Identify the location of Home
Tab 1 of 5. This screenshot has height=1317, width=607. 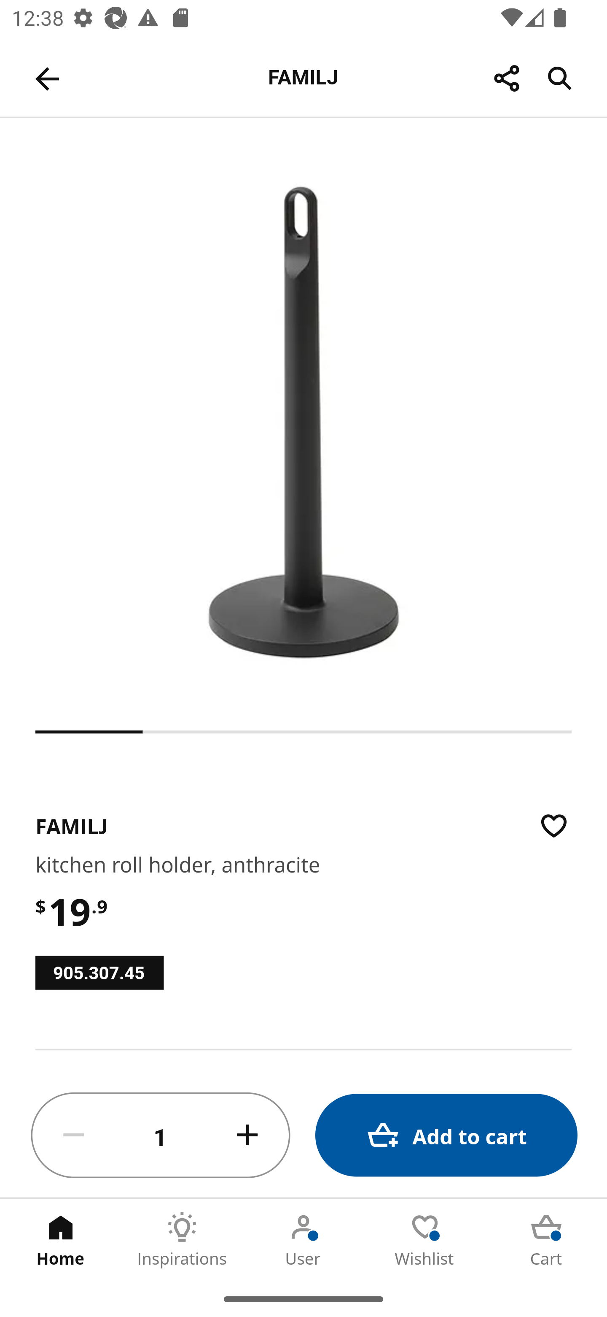
(61, 1240).